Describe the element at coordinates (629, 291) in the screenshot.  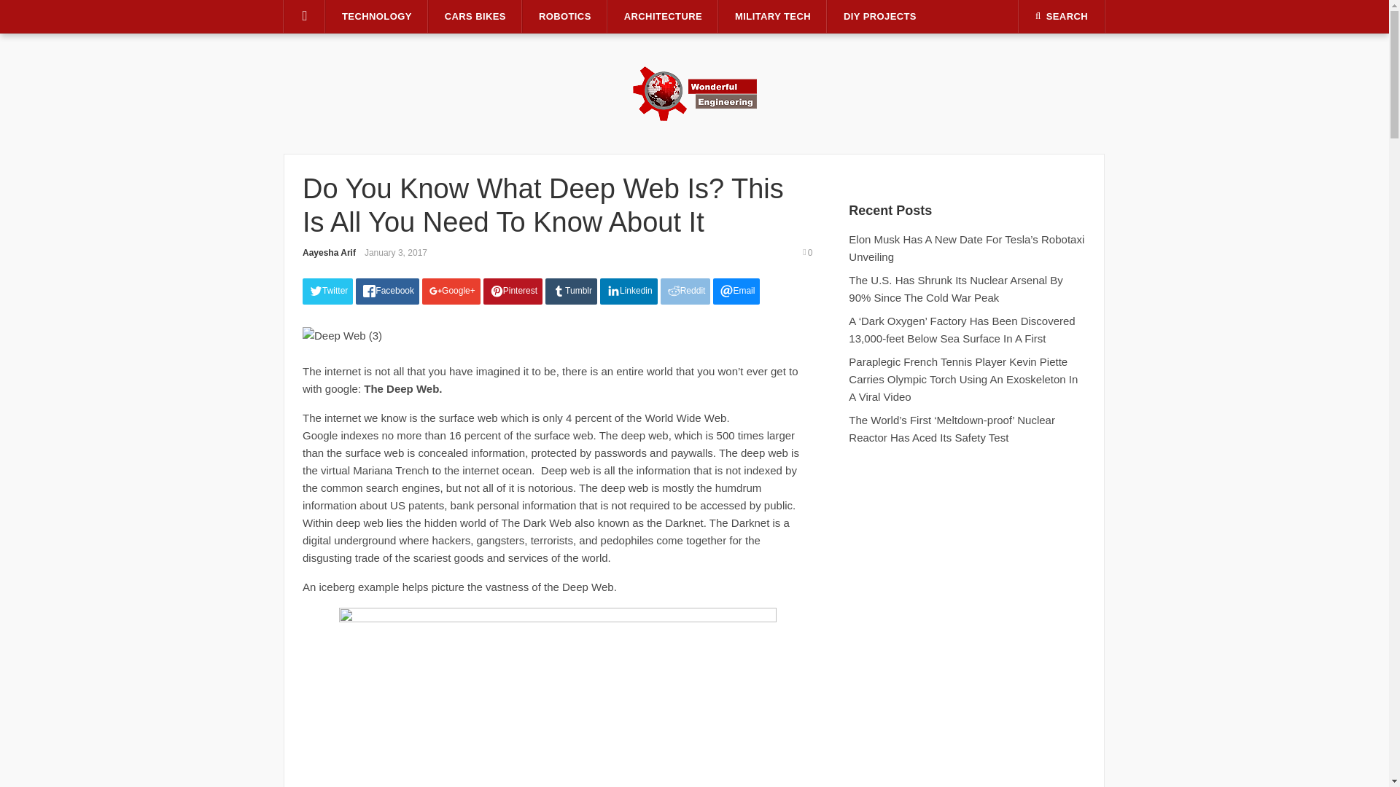
I see `Linkedin` at that location.